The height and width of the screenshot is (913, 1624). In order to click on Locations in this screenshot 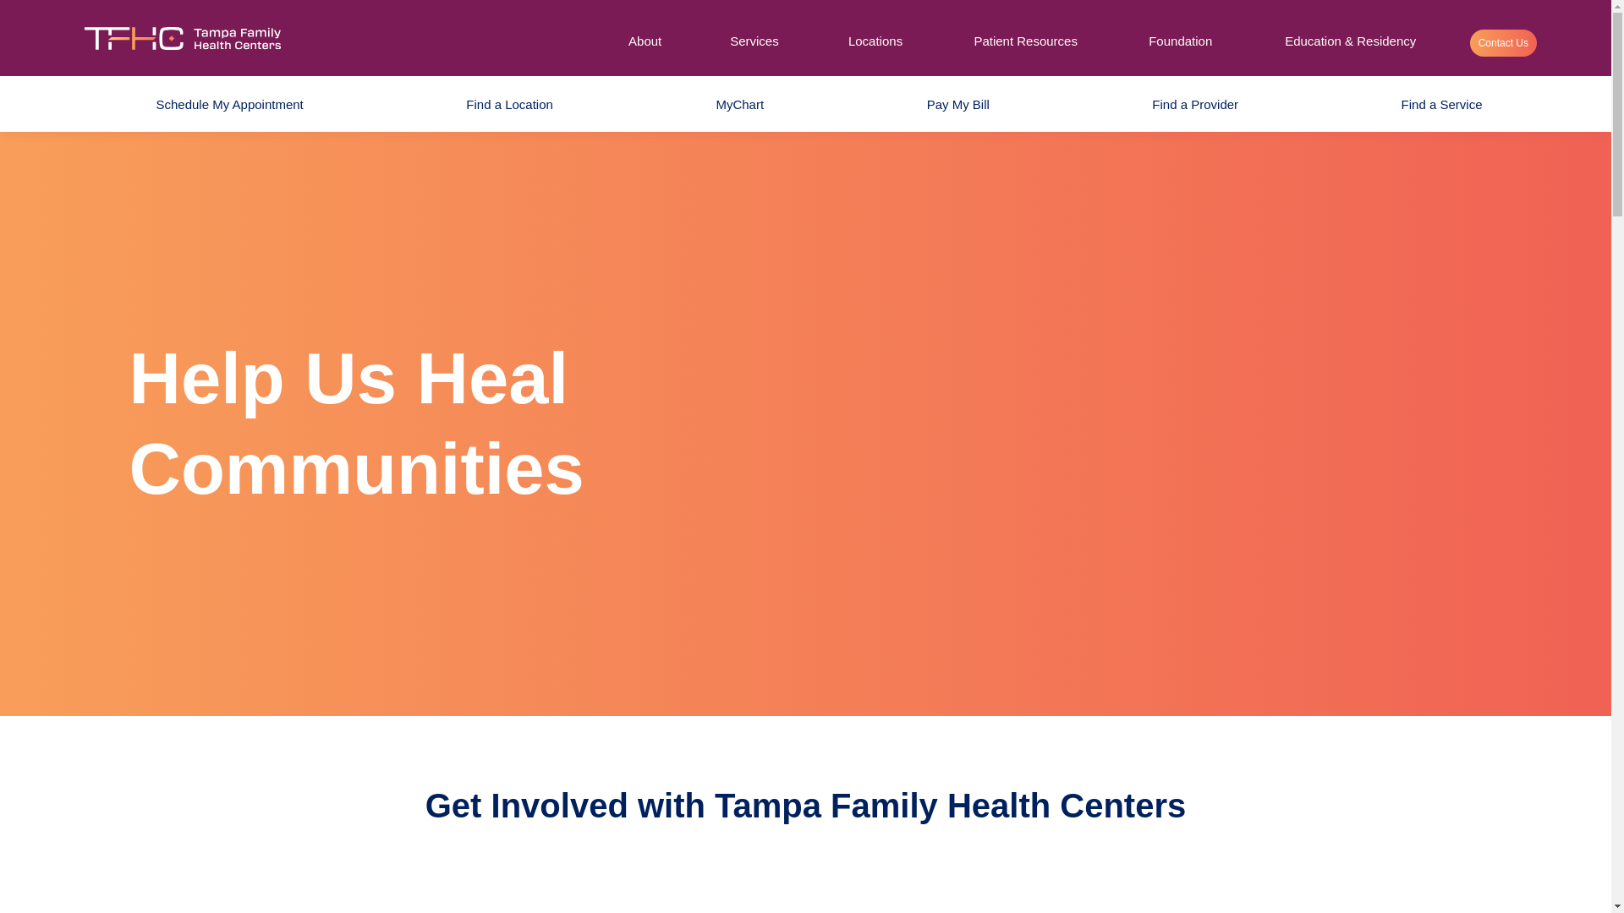, I will do `click(875, 37)`.